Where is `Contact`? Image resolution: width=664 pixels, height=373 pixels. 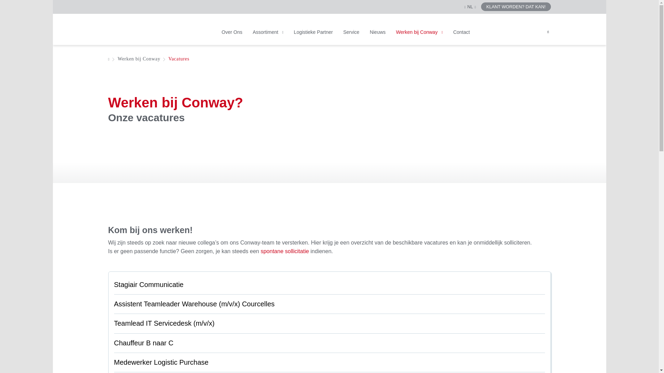
Contact is located at coordinates (461, 37).